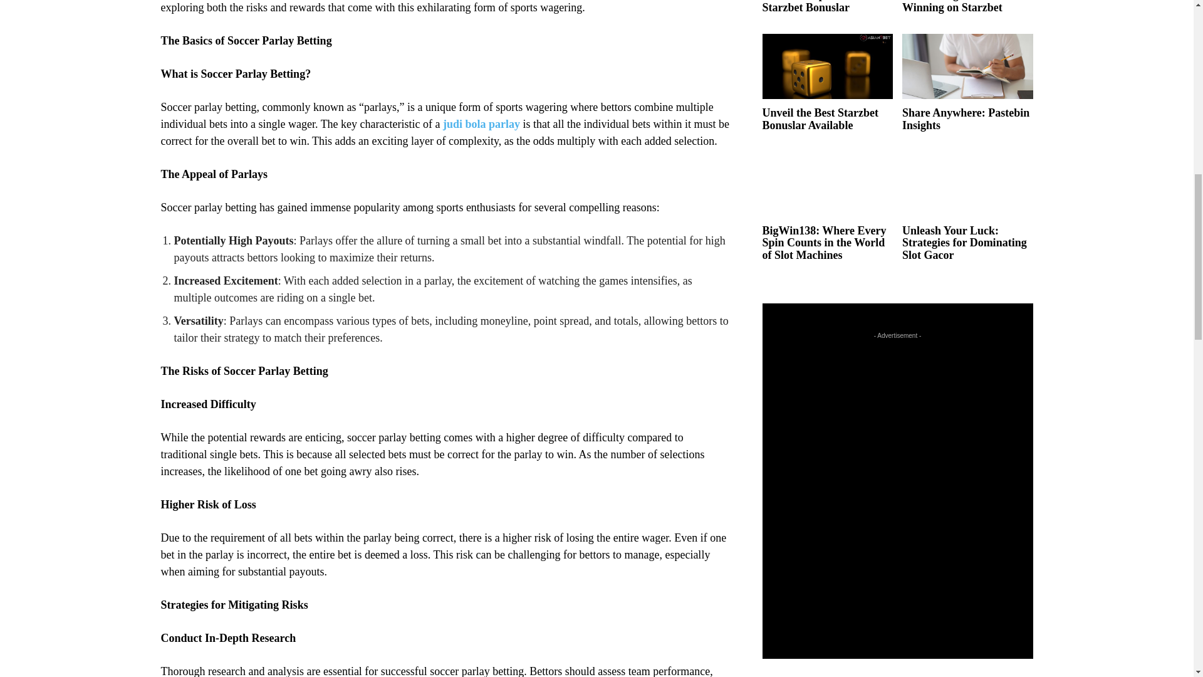  Describe the element at coordinates (826, 6) in the screenshot. I see `Discover Top Bonuses with Starzbet Bonuslar` at that location.